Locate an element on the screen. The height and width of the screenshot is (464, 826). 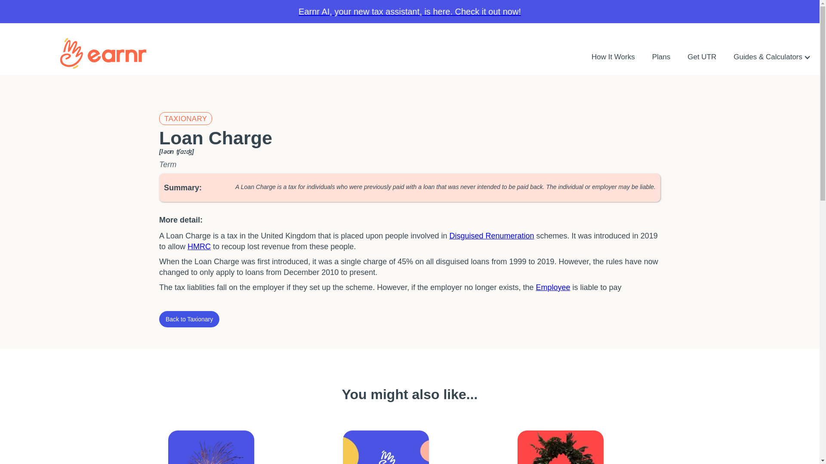
Plans is located at coordinates (661, 57).